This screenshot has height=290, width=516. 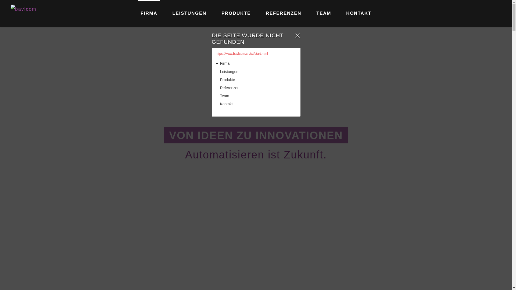 I want to click on LEISTUNGEN, so click(x=189, y=13).